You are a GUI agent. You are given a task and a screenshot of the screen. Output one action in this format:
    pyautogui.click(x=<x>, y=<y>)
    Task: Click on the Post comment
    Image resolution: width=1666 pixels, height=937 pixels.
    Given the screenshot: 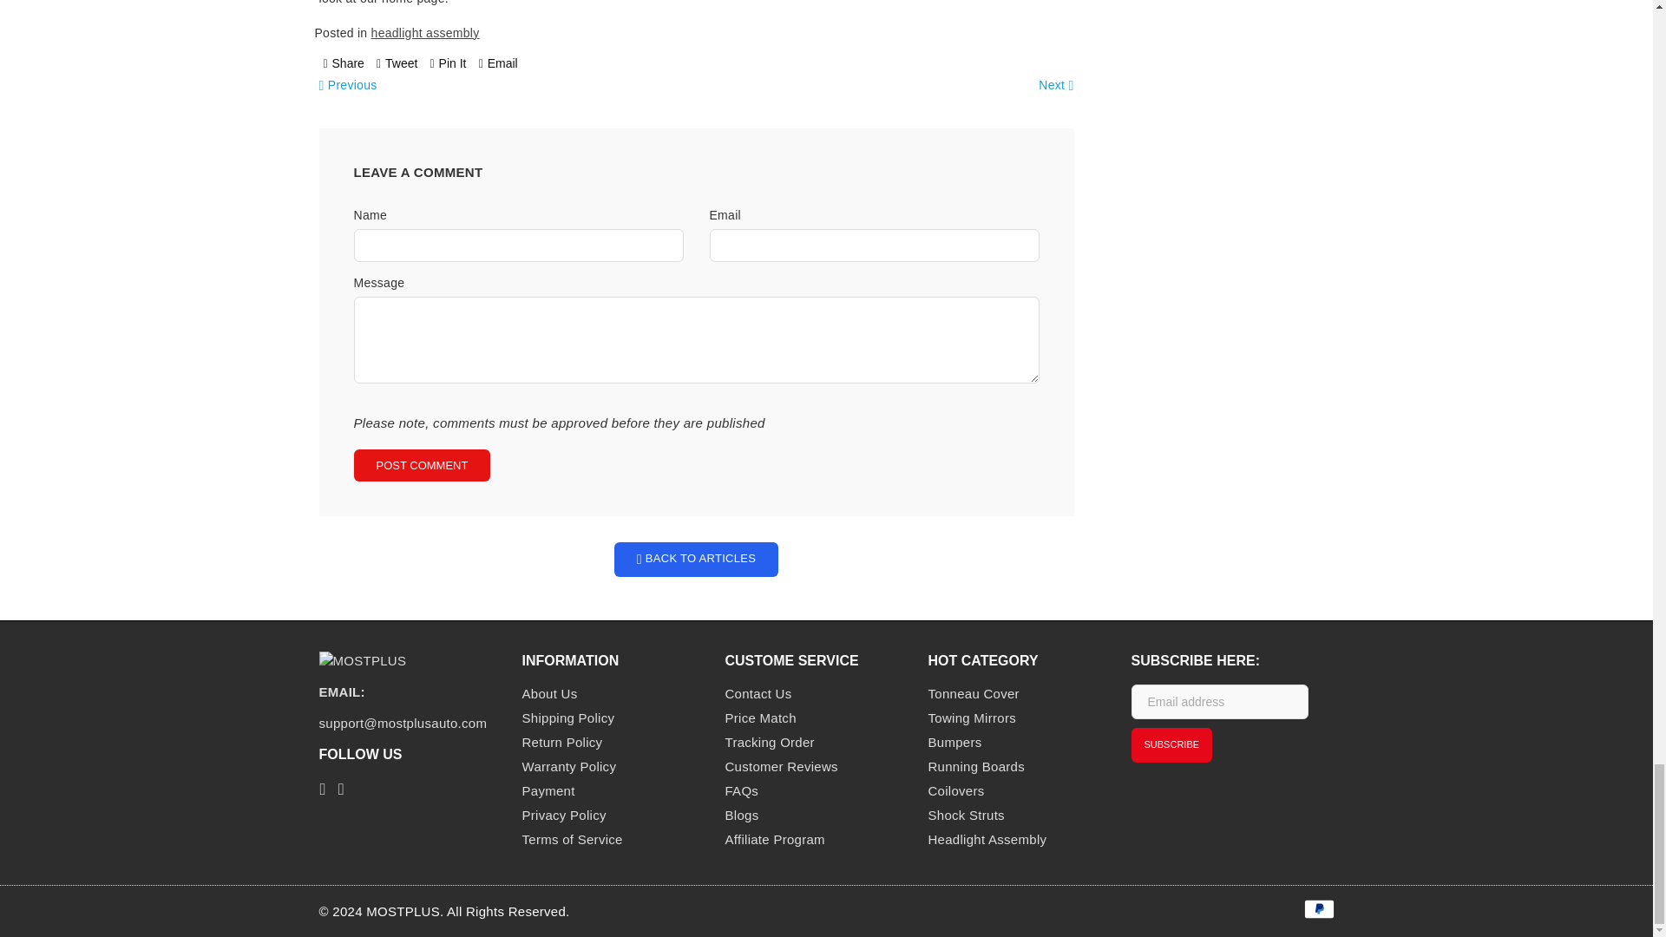 What is the action you would take?
    pyautogui.click(x=422, y=465)
    